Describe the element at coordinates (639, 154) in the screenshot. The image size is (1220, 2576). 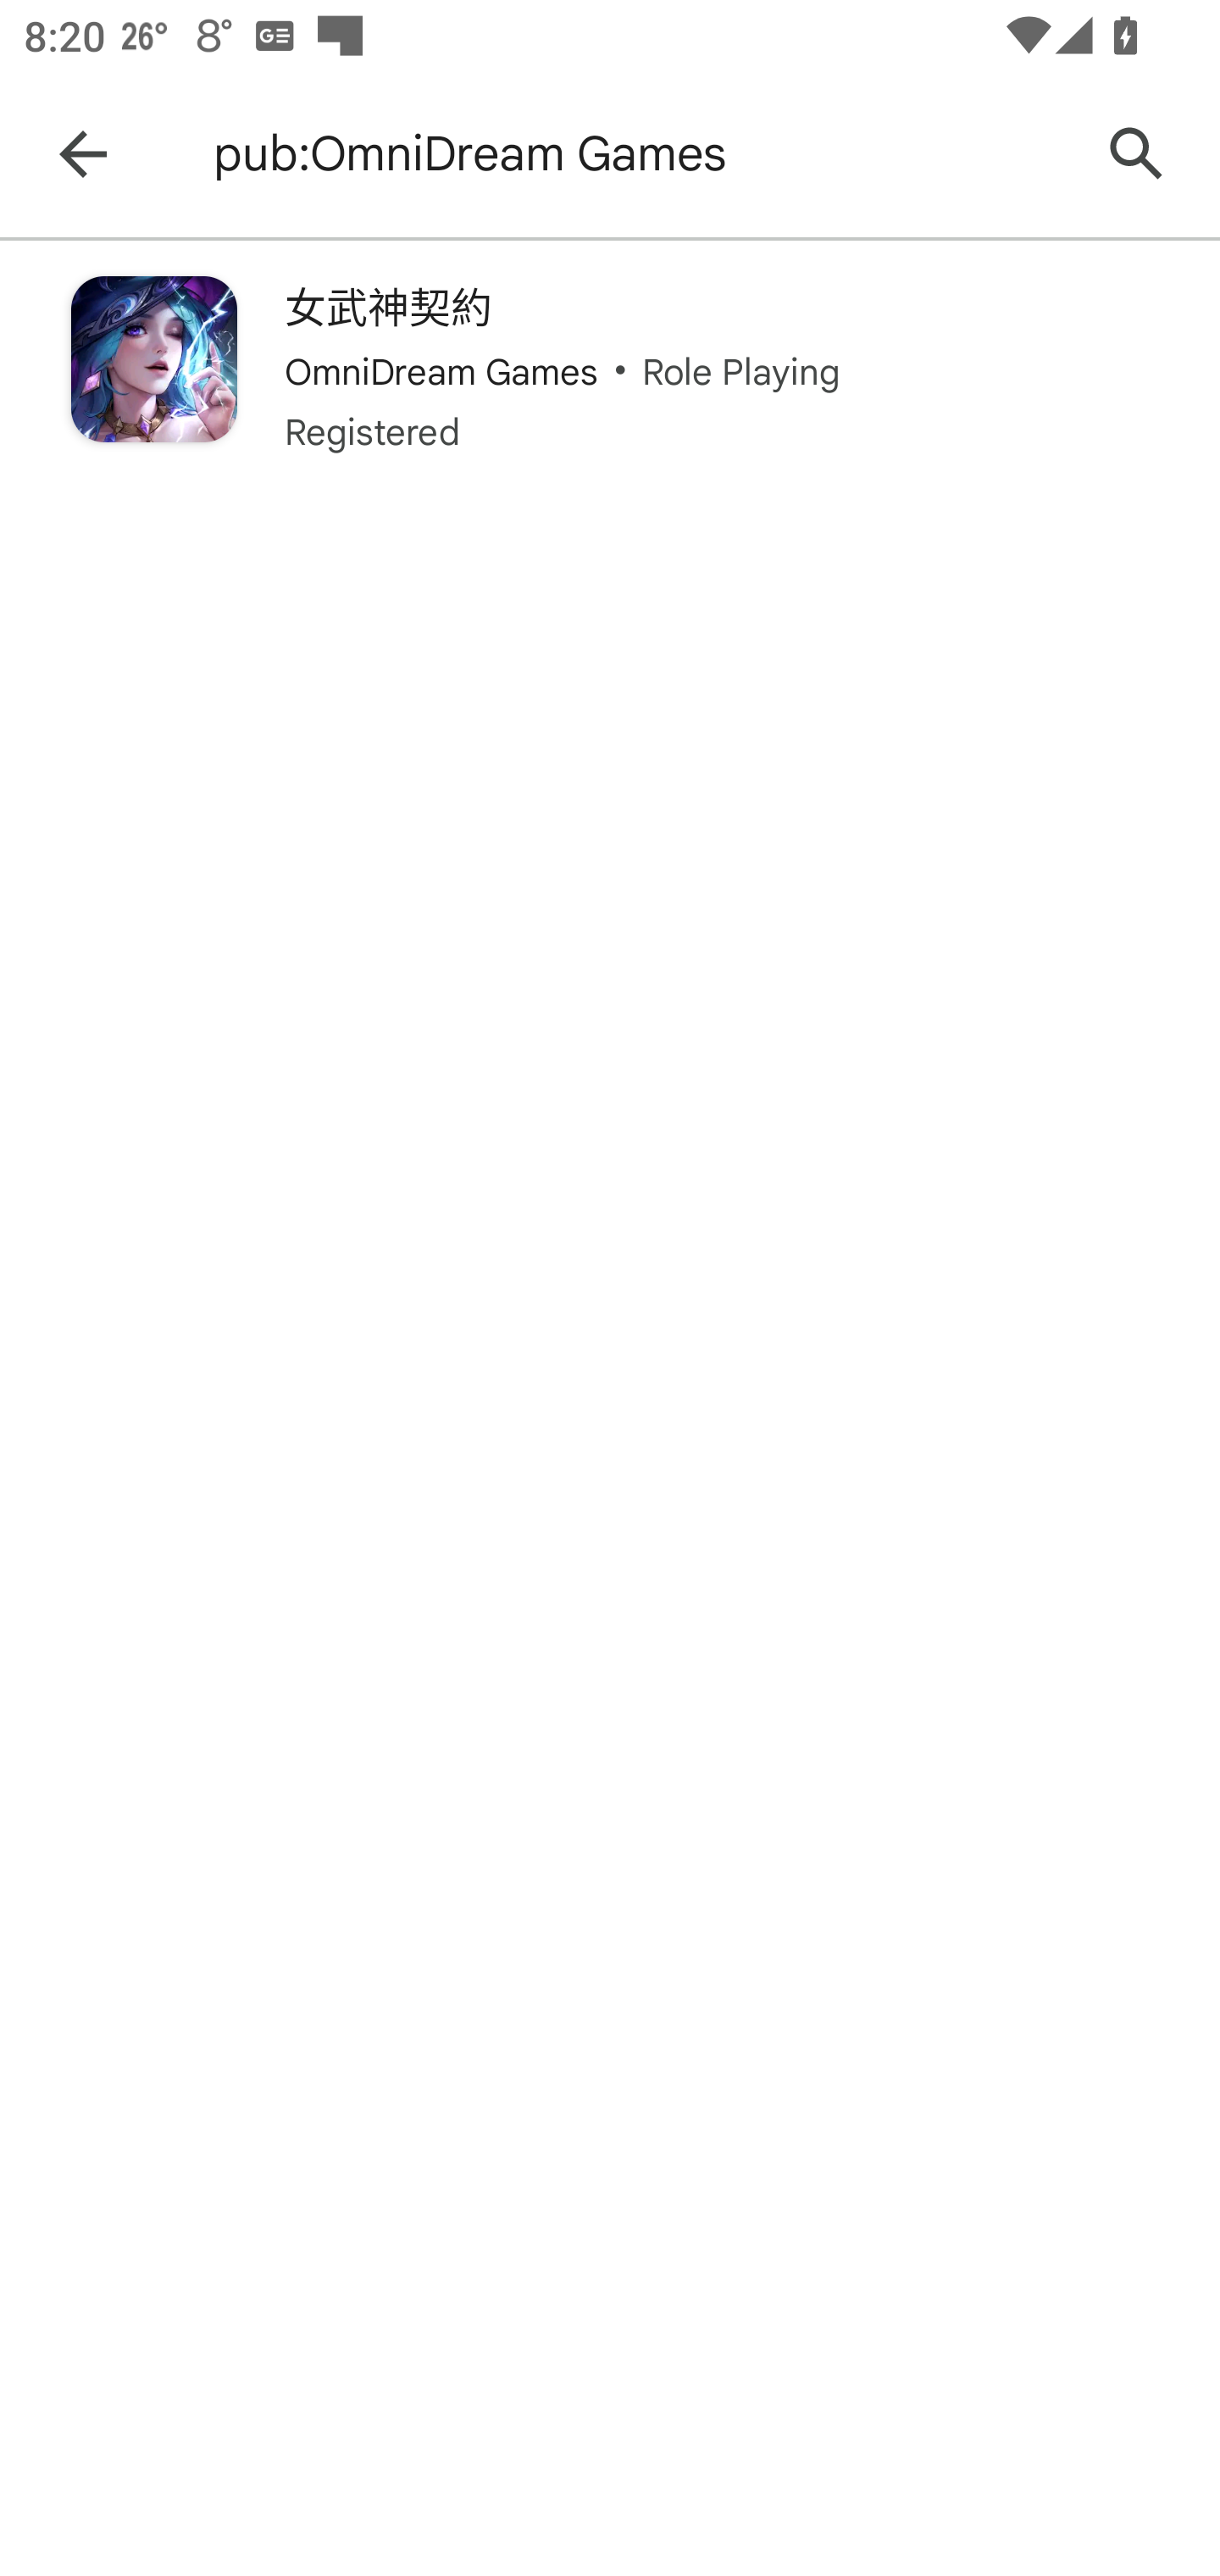
I see `pub:OmniDream Games` at that location.